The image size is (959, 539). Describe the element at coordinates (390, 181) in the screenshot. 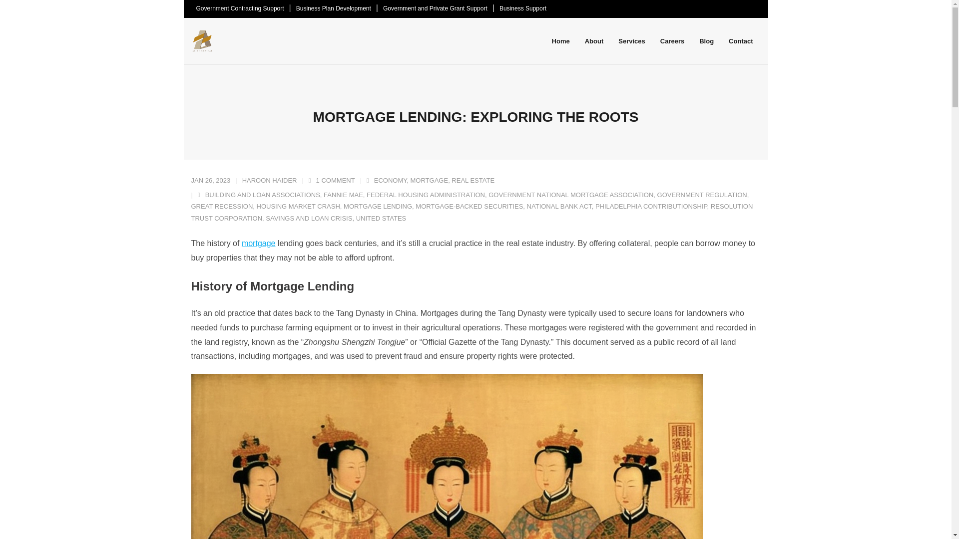

I see `ECONOMY` at that location.